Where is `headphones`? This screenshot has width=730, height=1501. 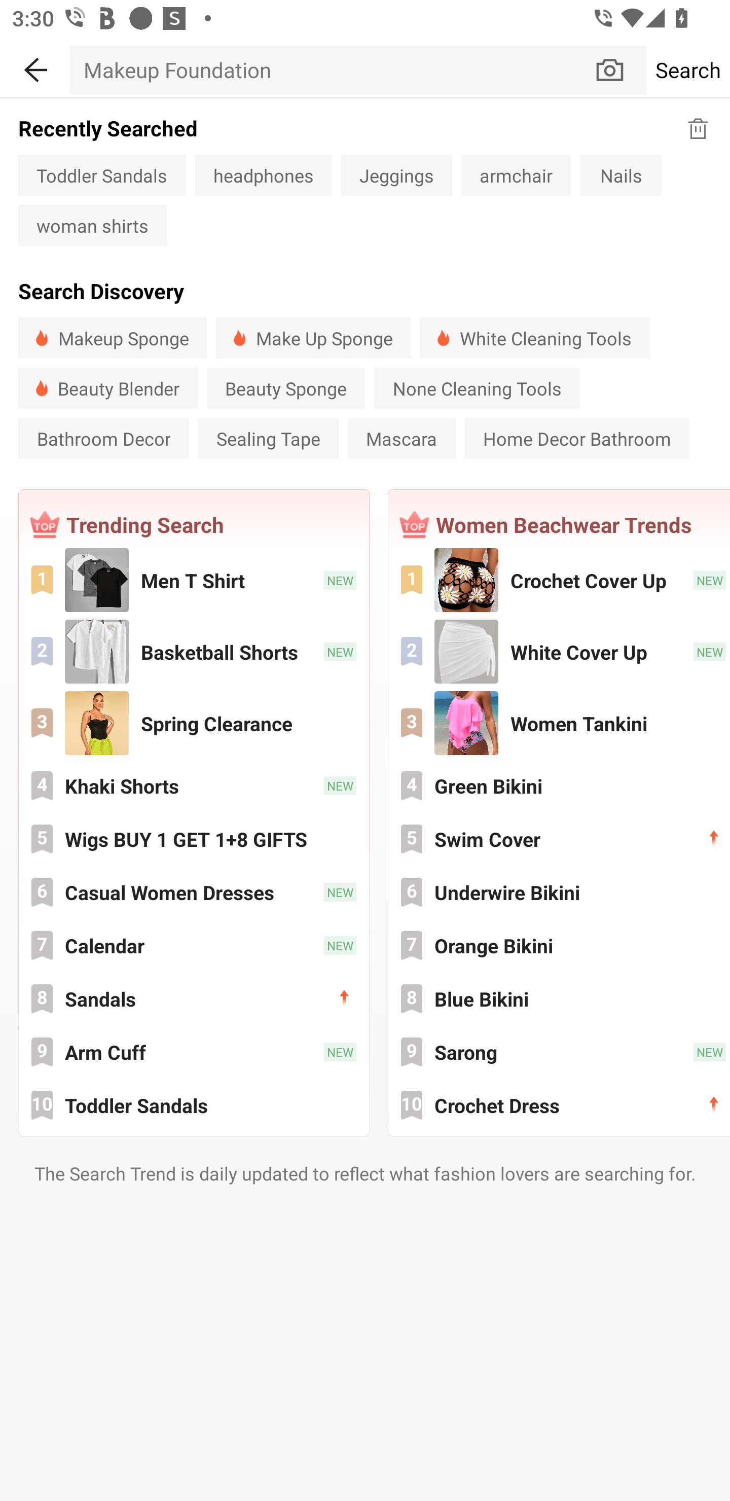 headphones is located at coordinates (264, 174).